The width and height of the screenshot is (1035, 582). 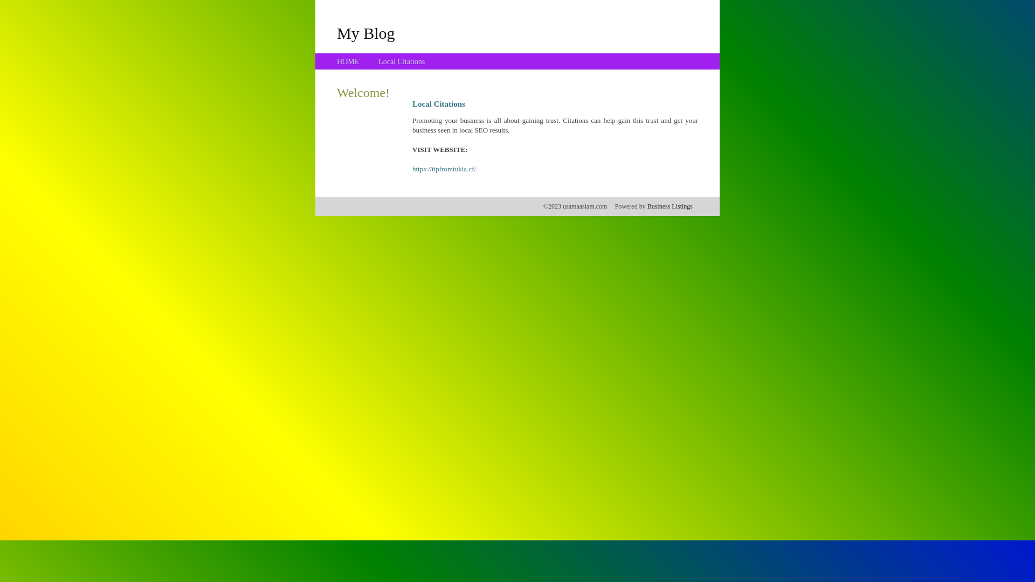 I want to click on https://tipfromtukia.cf/, so click(x=444, y=169).